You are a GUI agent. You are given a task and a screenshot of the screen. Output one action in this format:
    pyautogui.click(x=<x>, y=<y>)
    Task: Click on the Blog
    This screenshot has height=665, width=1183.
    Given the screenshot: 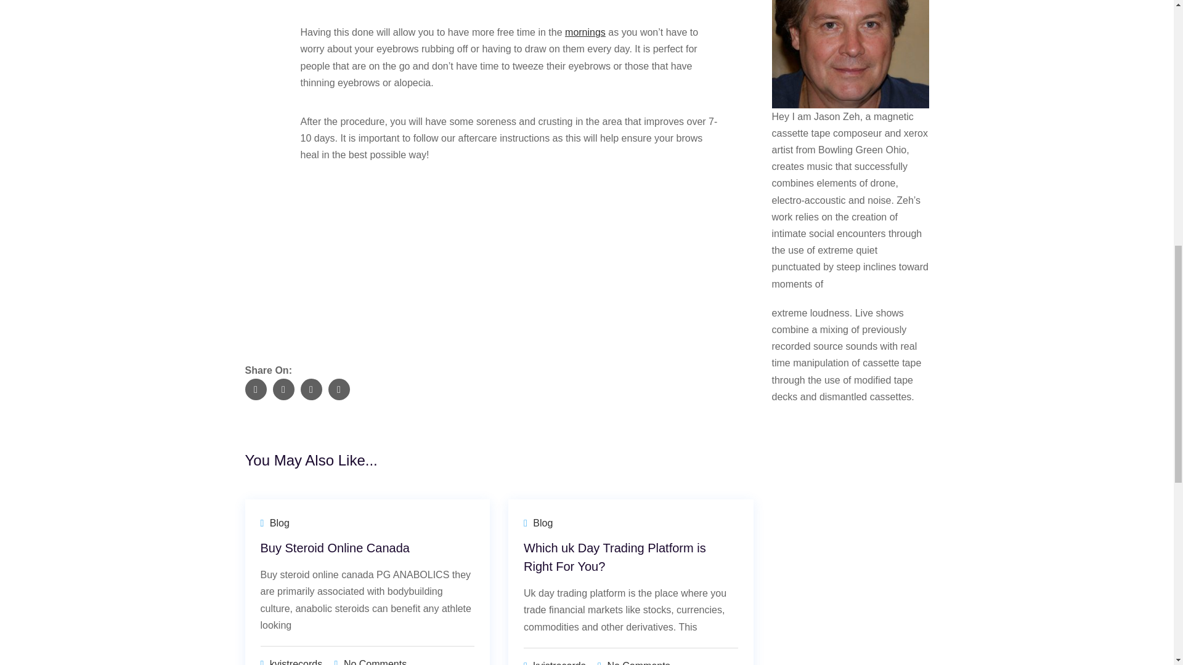 What is the action you would take?
    pyautogui.click(x=280, y=523)
    